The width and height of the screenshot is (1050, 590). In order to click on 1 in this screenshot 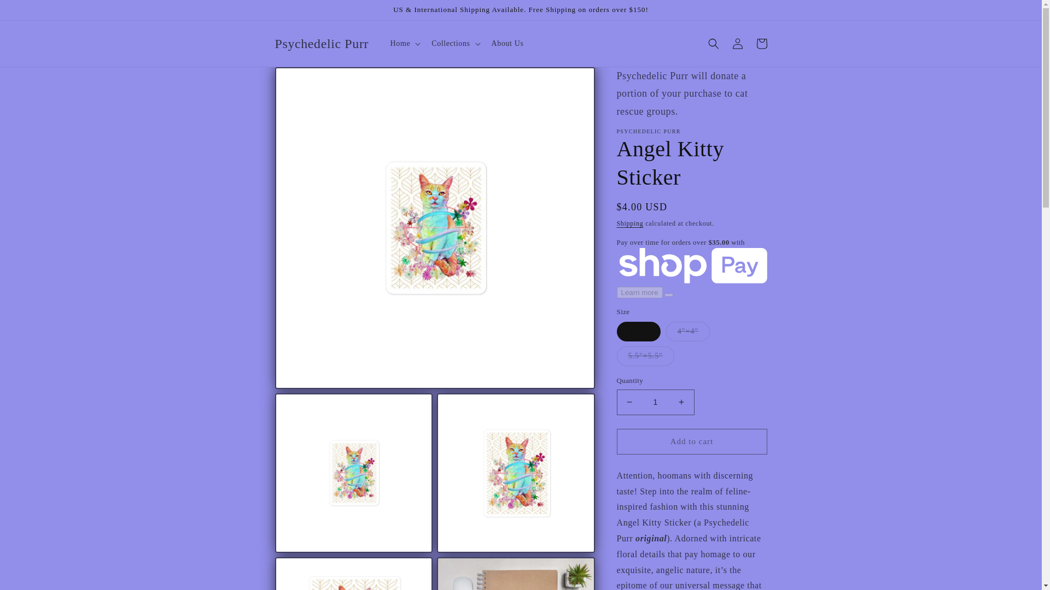, I will do `click(655, 402)`.